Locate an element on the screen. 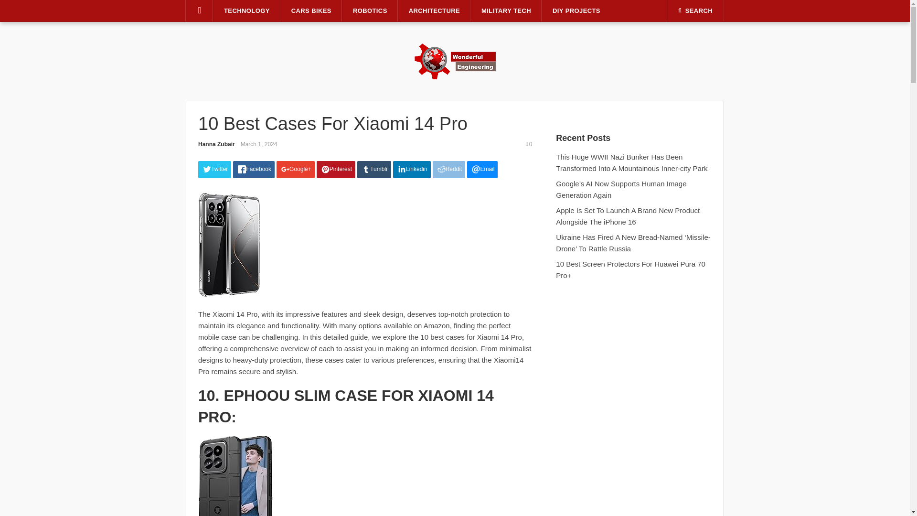 The height and width of the screenshot is (516, 917). Tumblr is located at coordinates (374, 169).